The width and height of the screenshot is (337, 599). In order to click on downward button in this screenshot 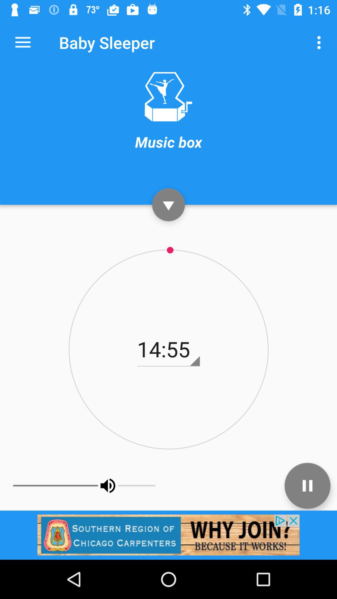, I will do `click(168, 205)`.